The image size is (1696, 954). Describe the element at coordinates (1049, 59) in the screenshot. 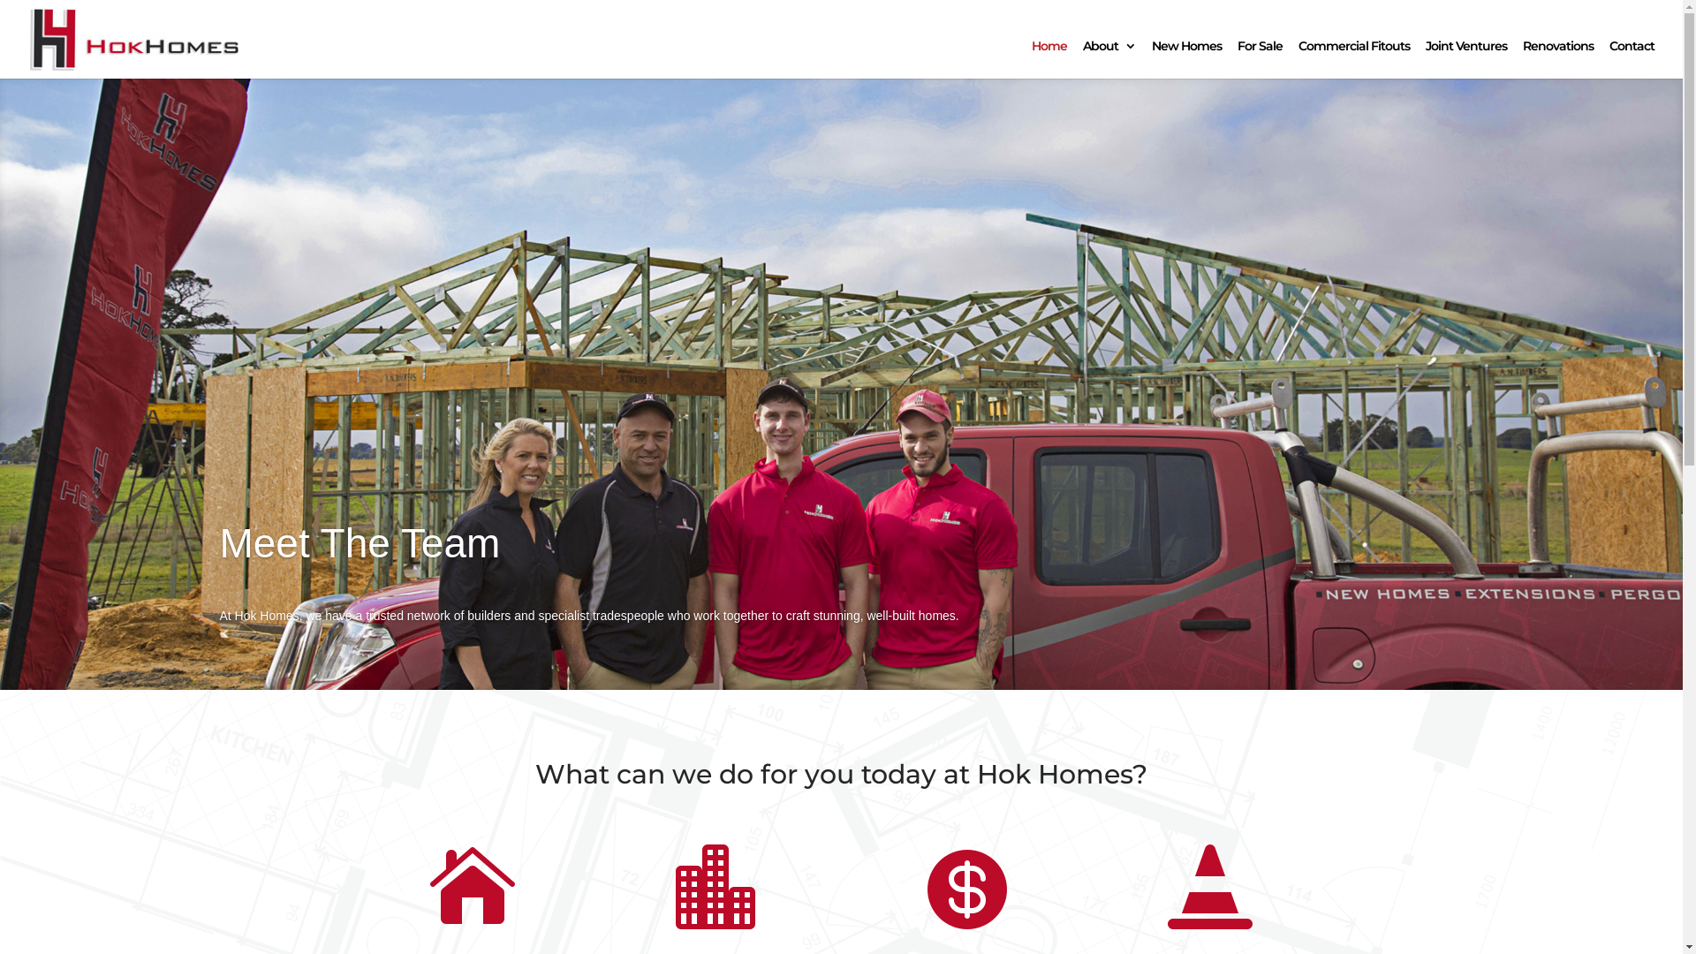

I see `Home` at that location.